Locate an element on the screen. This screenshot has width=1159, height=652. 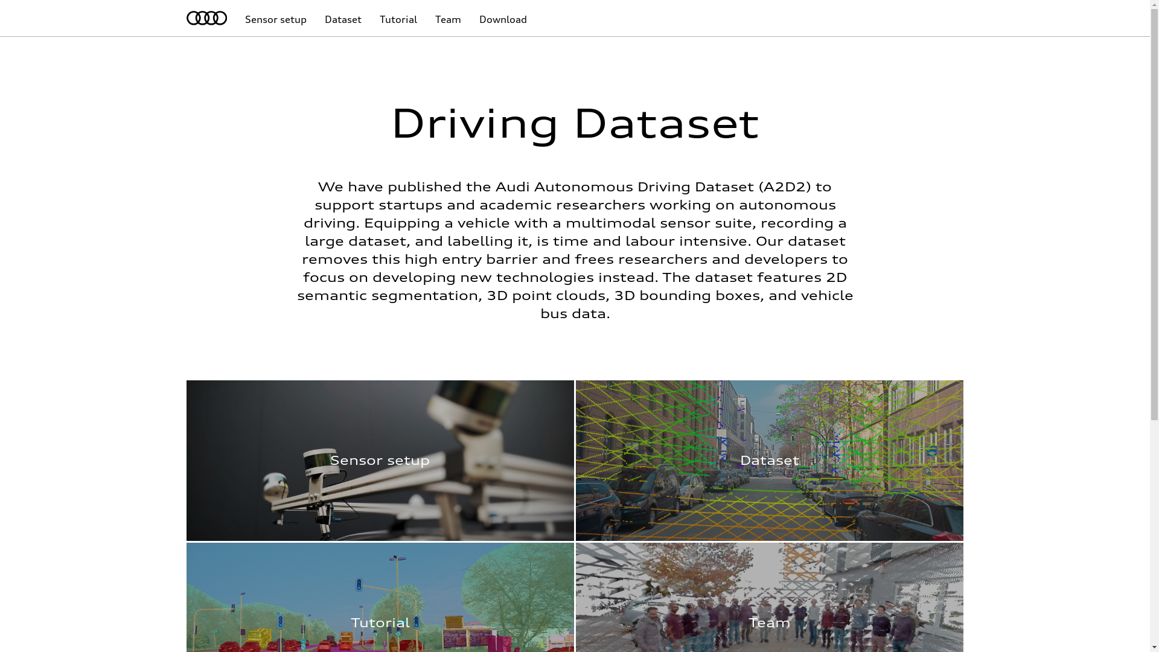
Team is located at coordinates (448, 23).